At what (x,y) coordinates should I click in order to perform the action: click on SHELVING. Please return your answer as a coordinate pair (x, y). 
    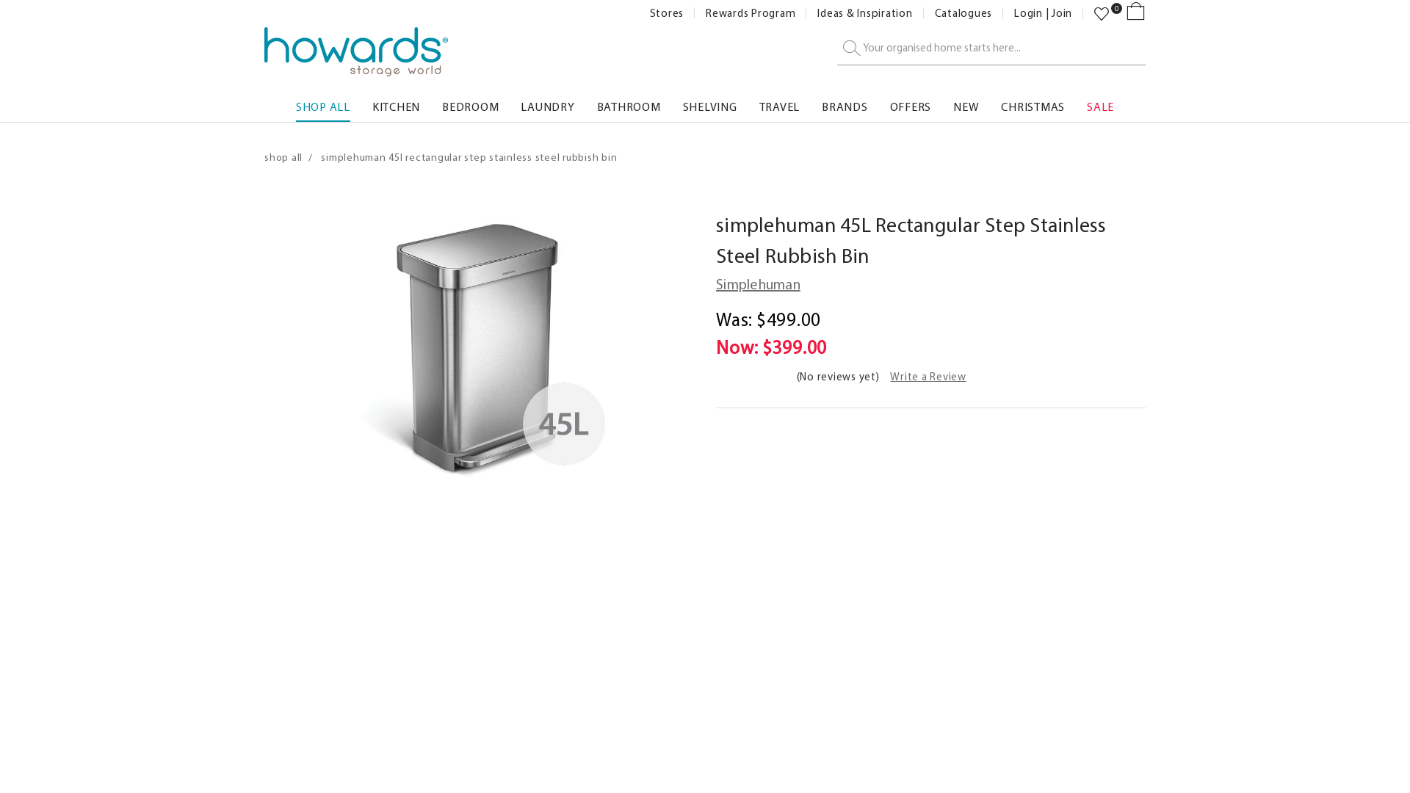
    Looking at the image, I should click on (710, 104).